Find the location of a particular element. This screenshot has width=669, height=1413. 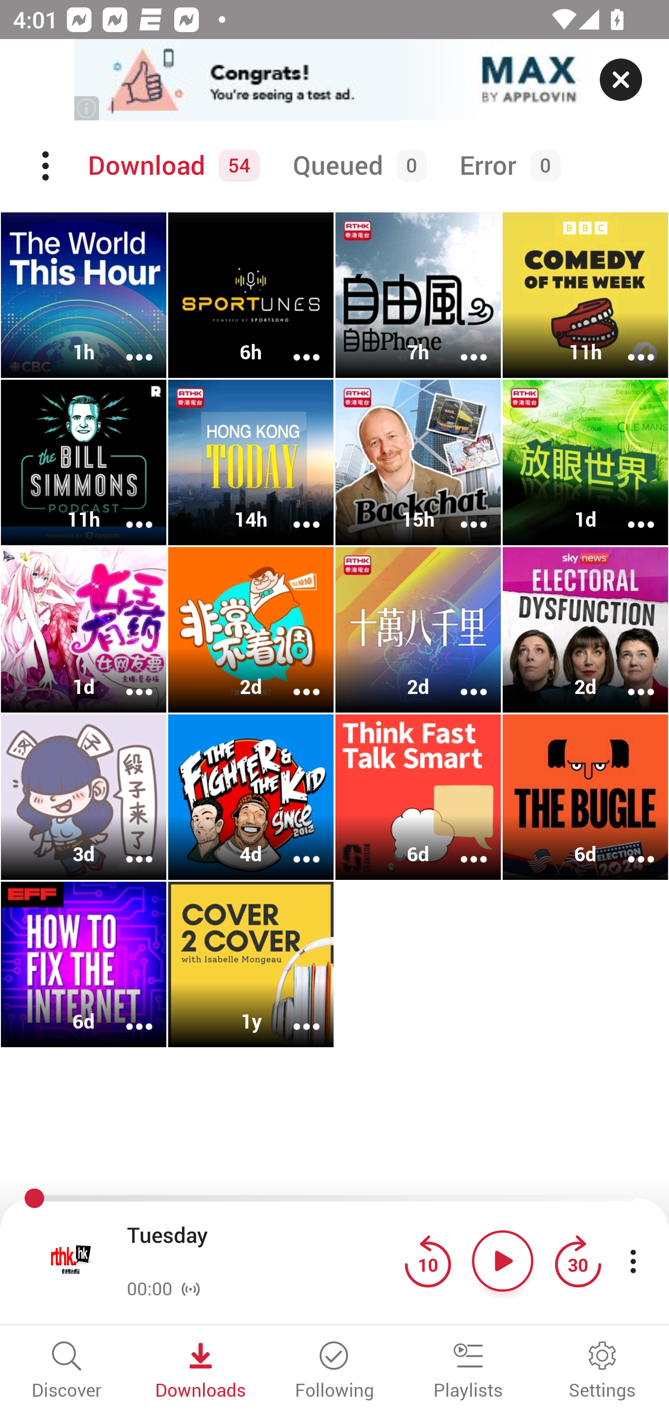

More options is located at coordinates (295, 848).